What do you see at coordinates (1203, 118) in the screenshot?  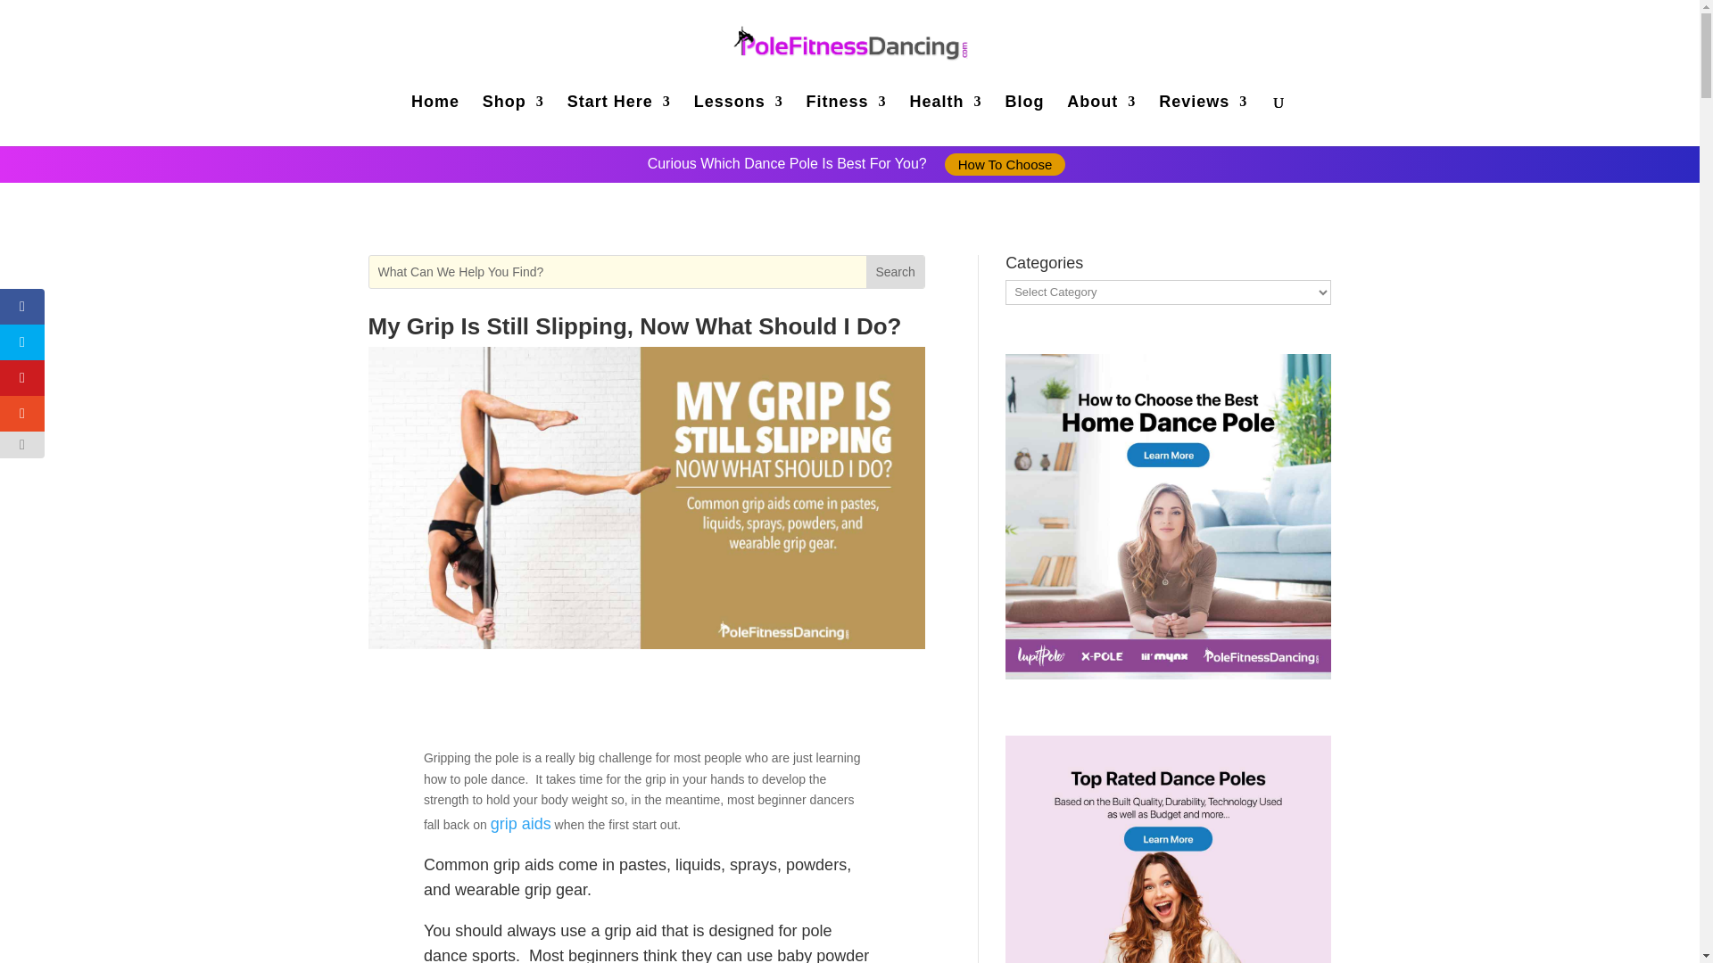 I see `Reviews` at bounding box center [1203, 118].